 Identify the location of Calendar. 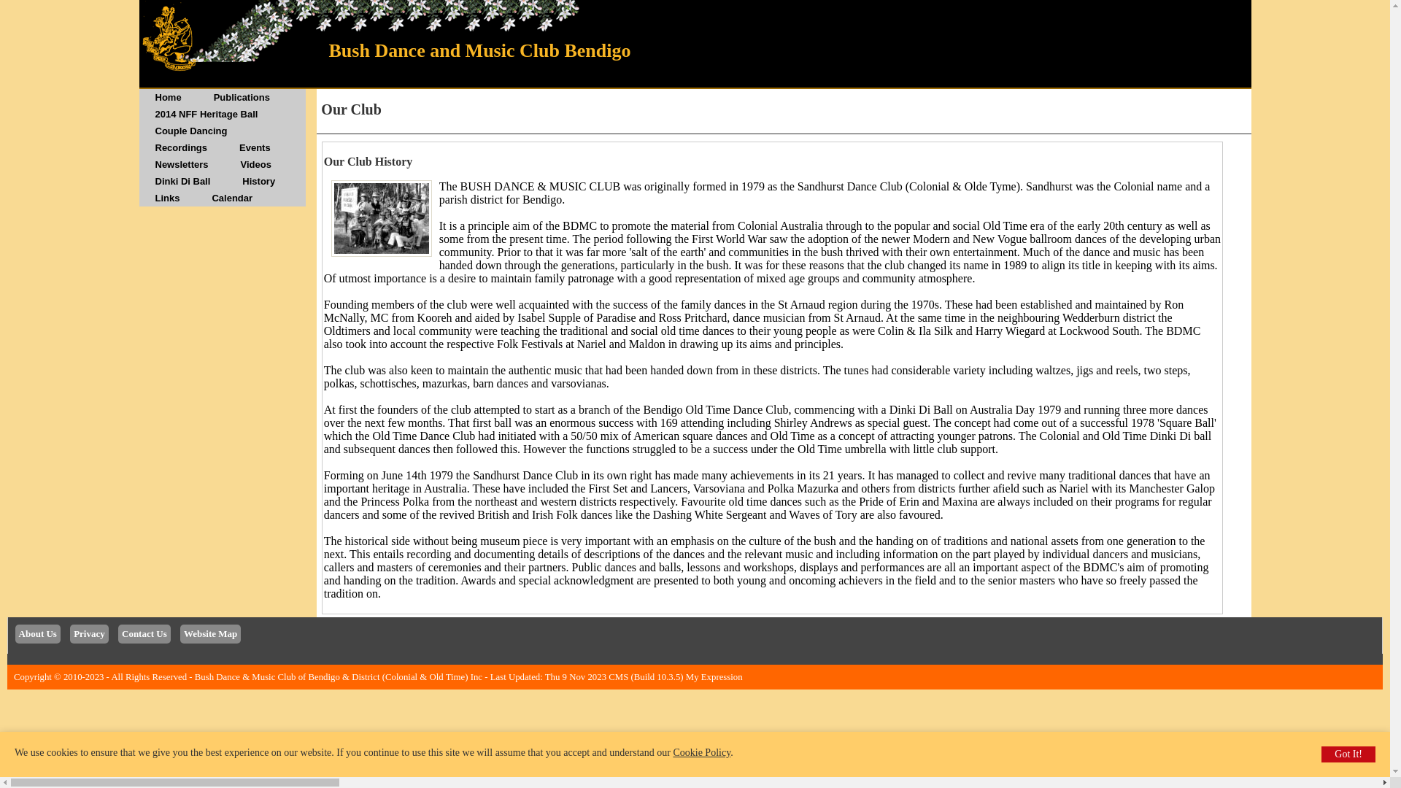
(232, 198).